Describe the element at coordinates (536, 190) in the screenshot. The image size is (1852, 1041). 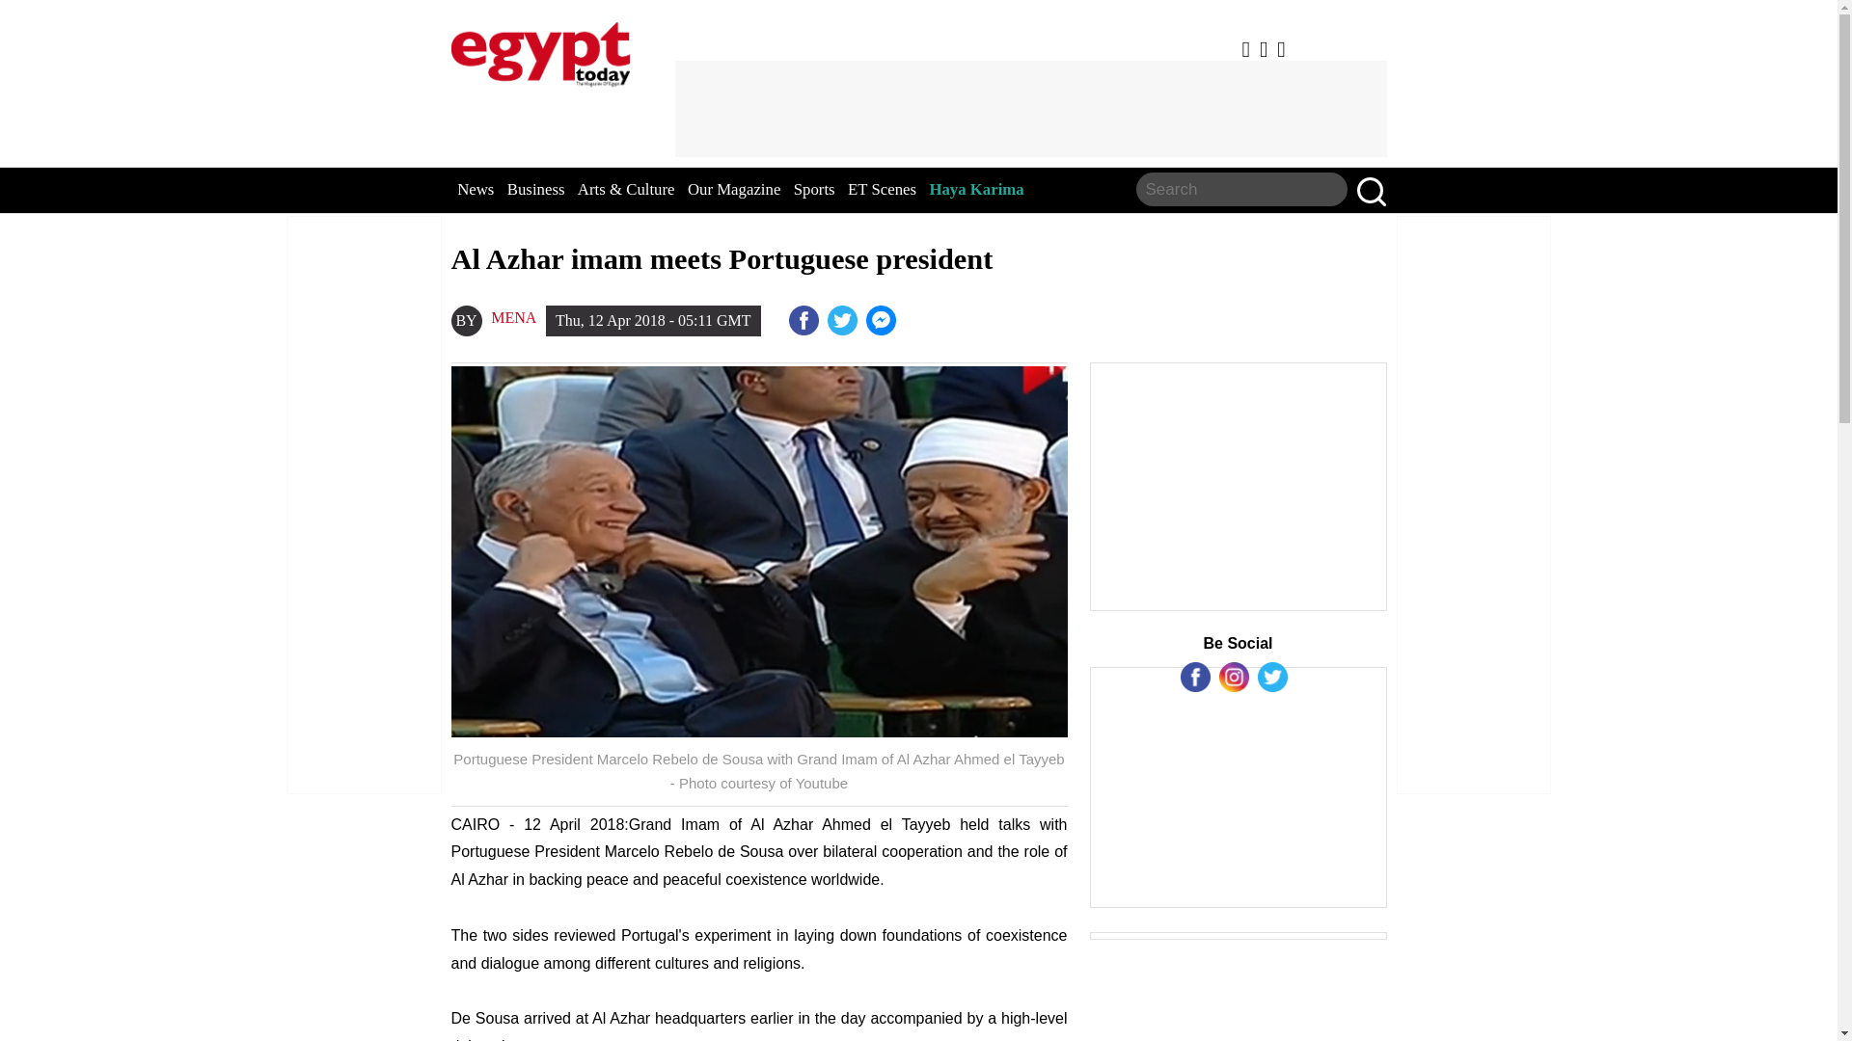
I see `Business` at that location.